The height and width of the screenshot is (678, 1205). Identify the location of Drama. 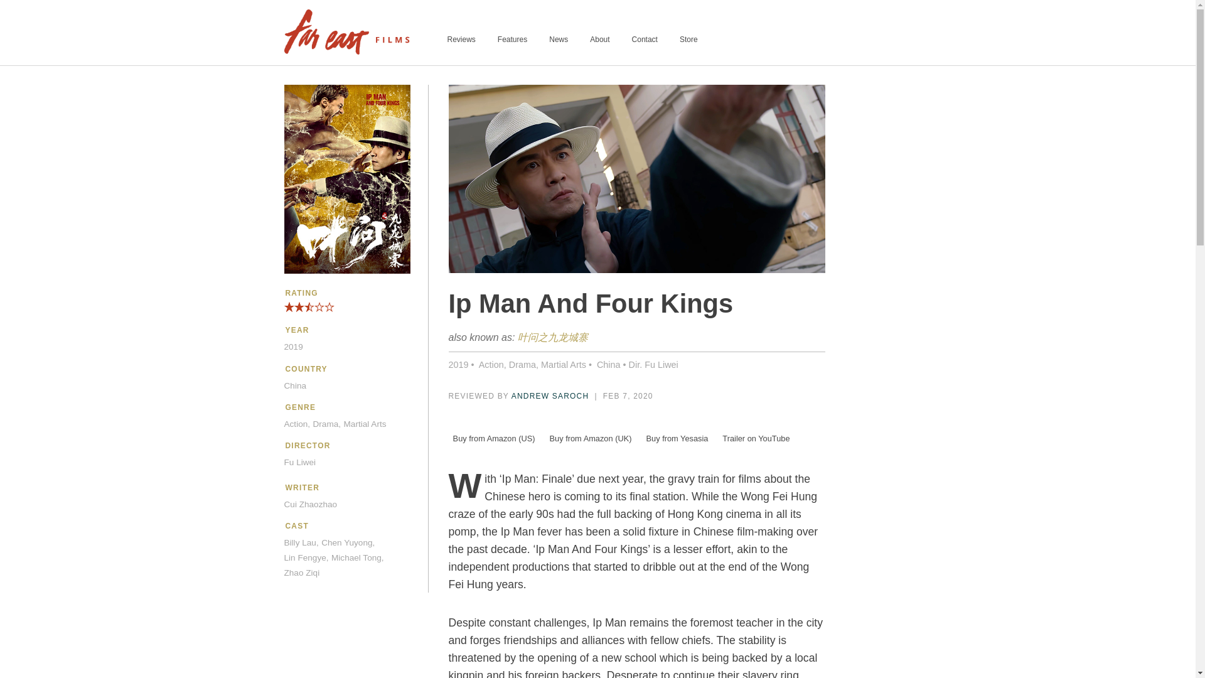
(522, 364).